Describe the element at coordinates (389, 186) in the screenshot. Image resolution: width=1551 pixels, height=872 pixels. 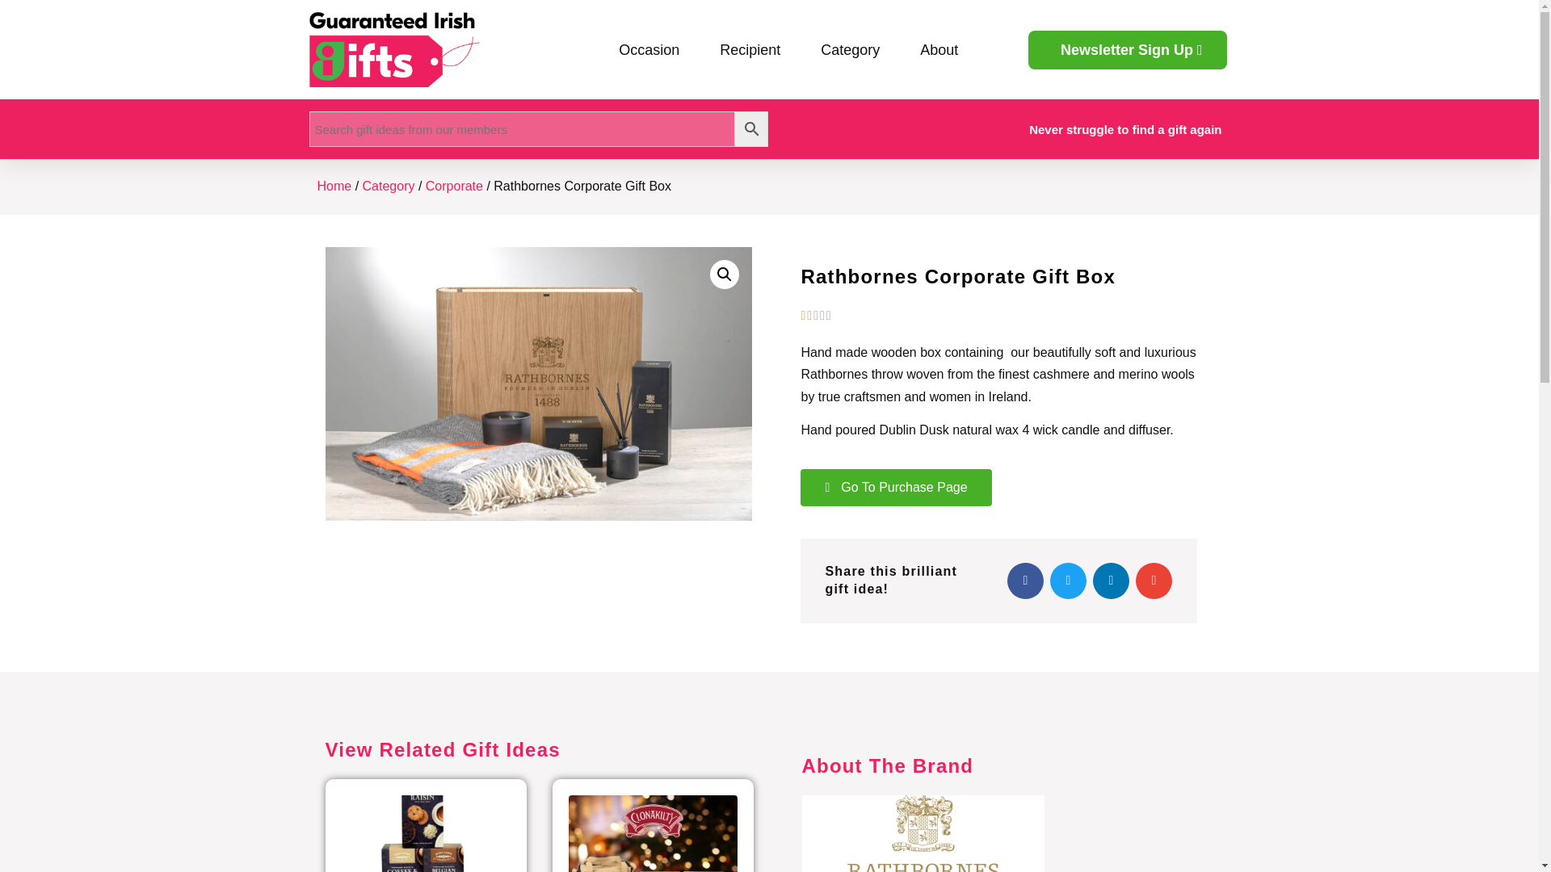
I see `Category` at that location.